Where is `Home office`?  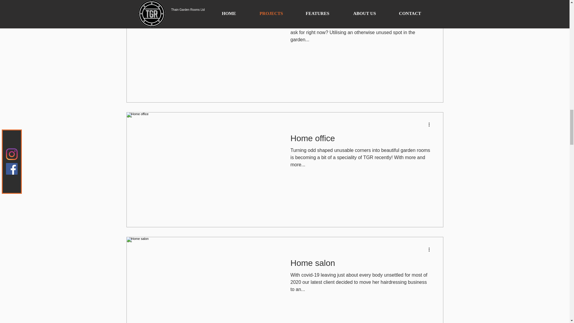 Home office is located at coordinates (361, 140).